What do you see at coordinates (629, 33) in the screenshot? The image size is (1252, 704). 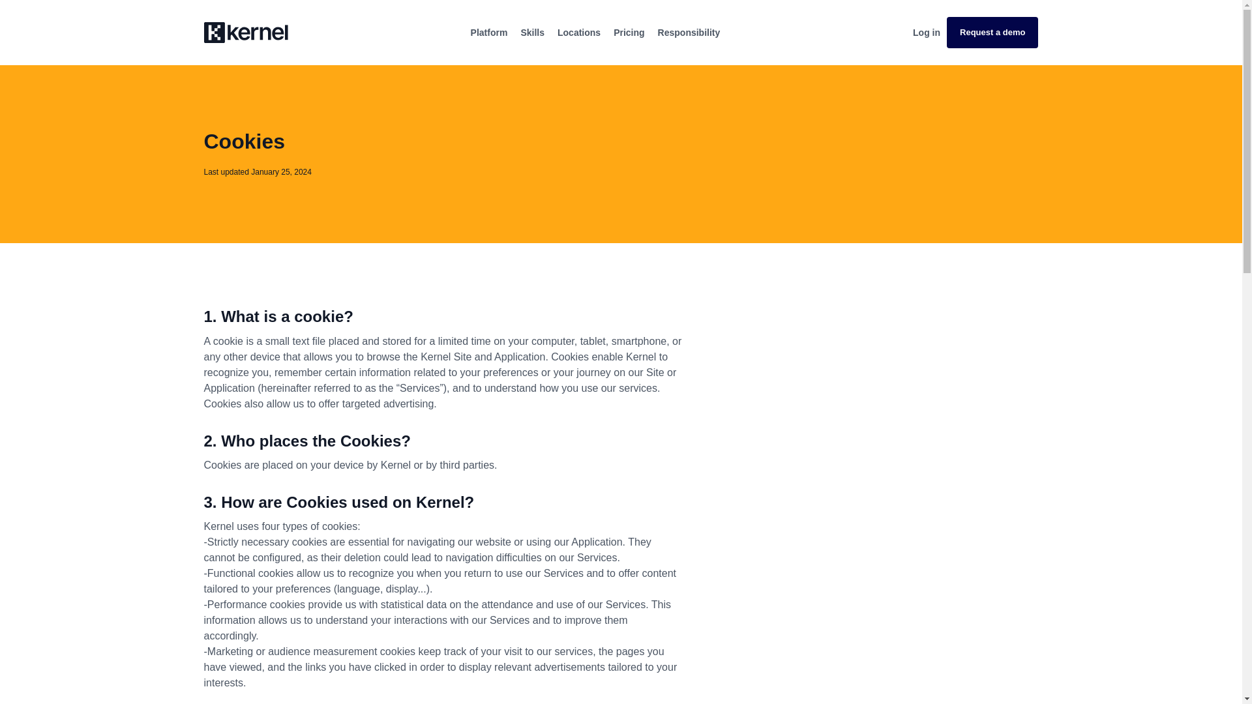 I see `Pricing` at bounding box center [629, 33].